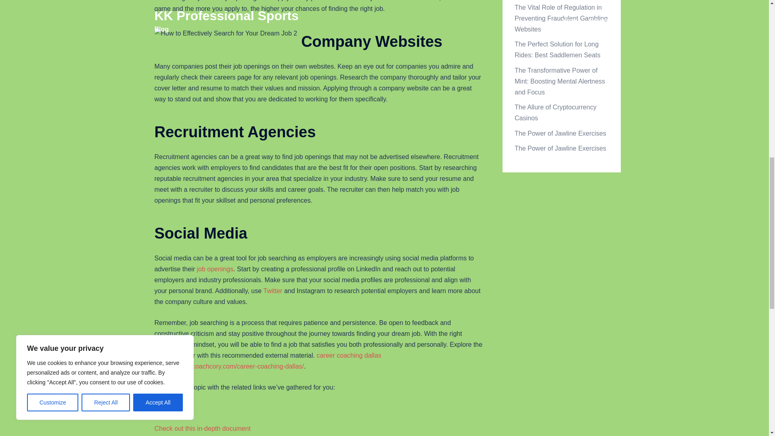  Describe the element at coordinates (172, 408) in the screenshot. I see `Review now` at that location.